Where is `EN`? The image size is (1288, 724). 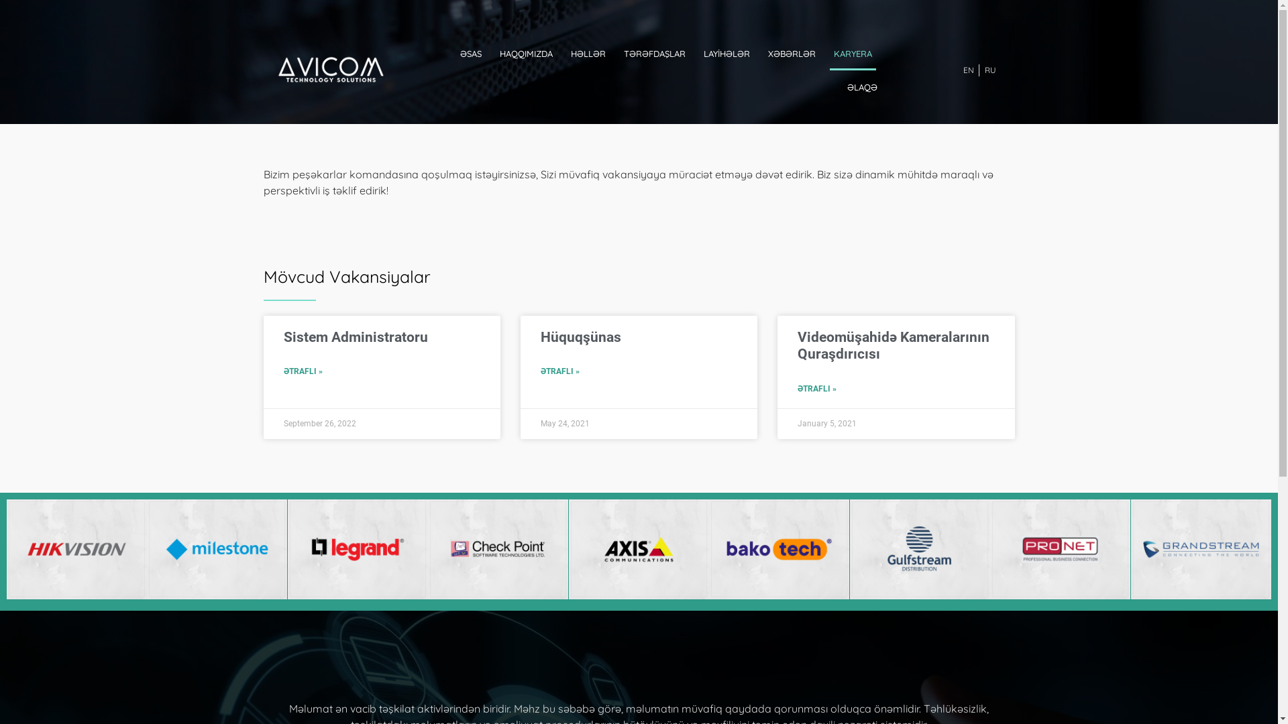
EN is located at coordinates (969, 70).